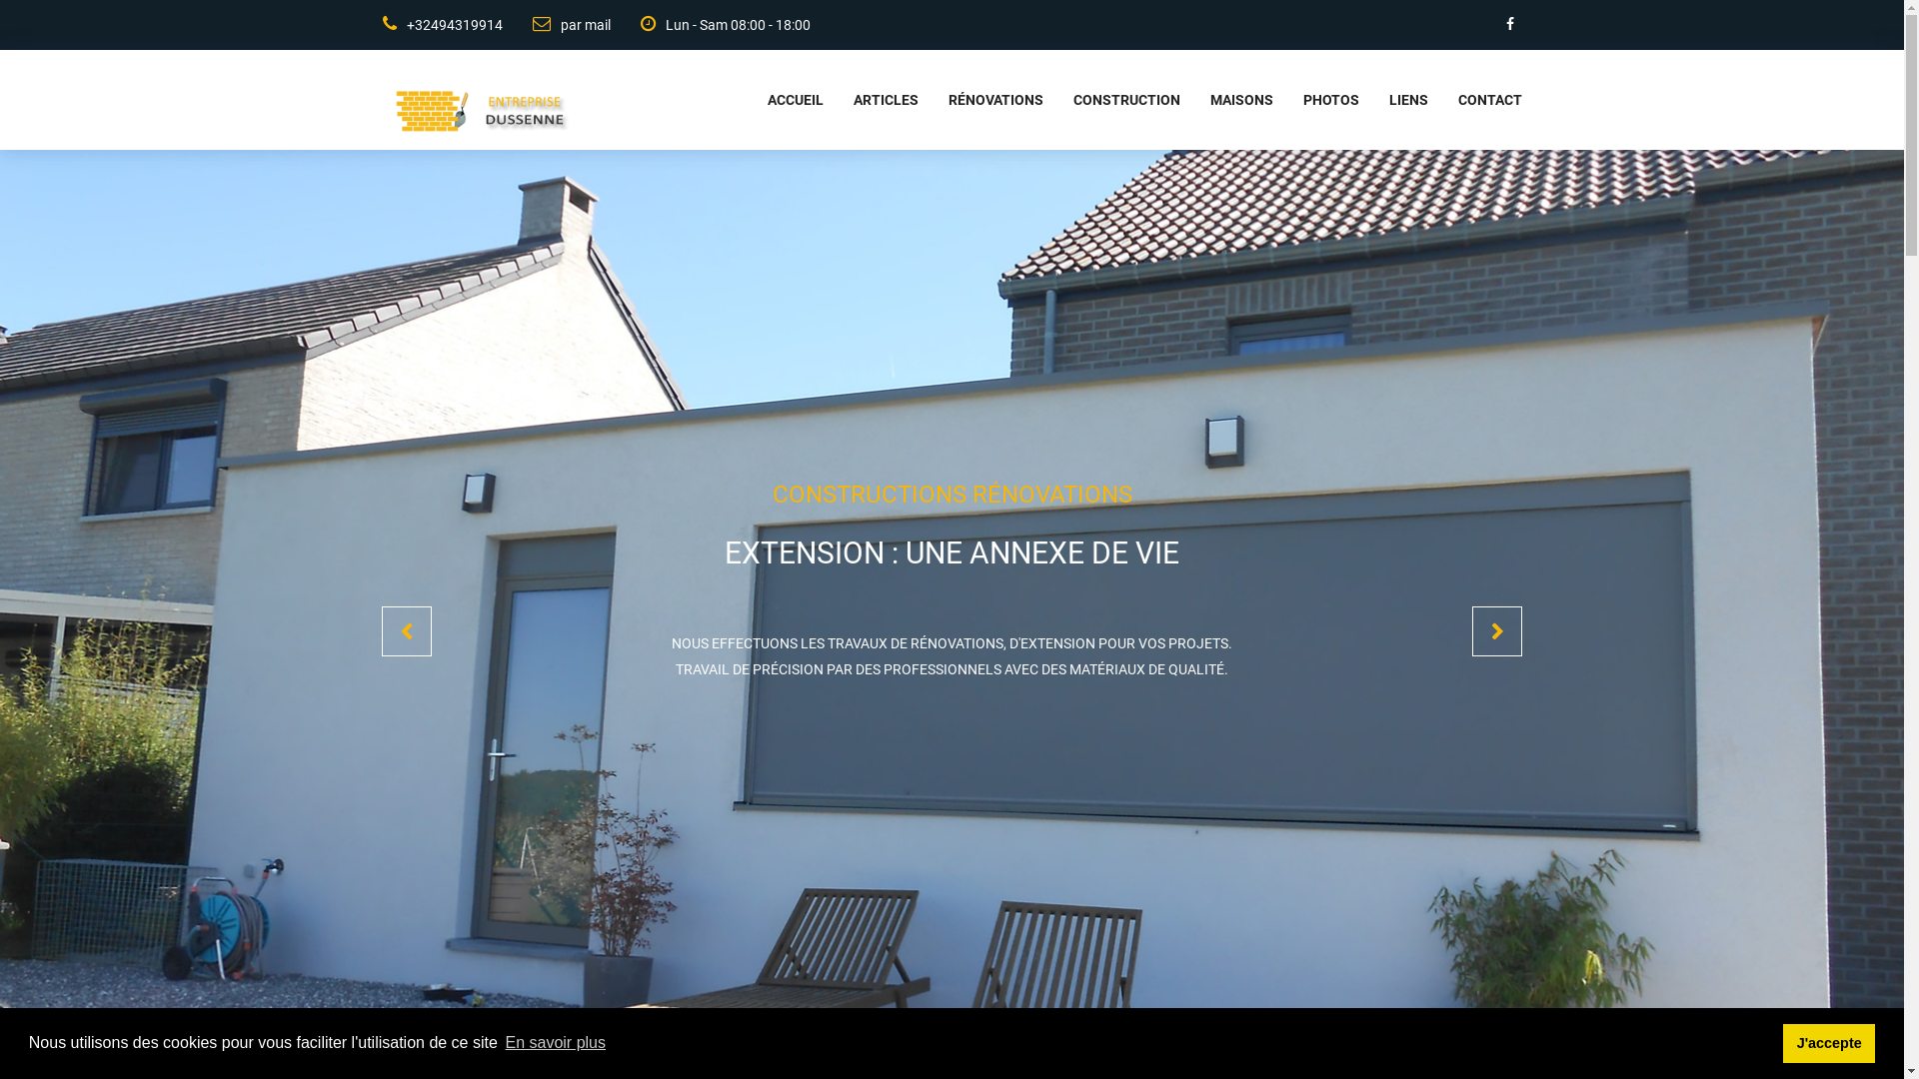 This screenshot has width=1919, height=1079. What do you see at coordinates (1172, 170) in the screenshot?
I see `SECTEURS CONSTRUCTION` at bounding box center [1172, 170].